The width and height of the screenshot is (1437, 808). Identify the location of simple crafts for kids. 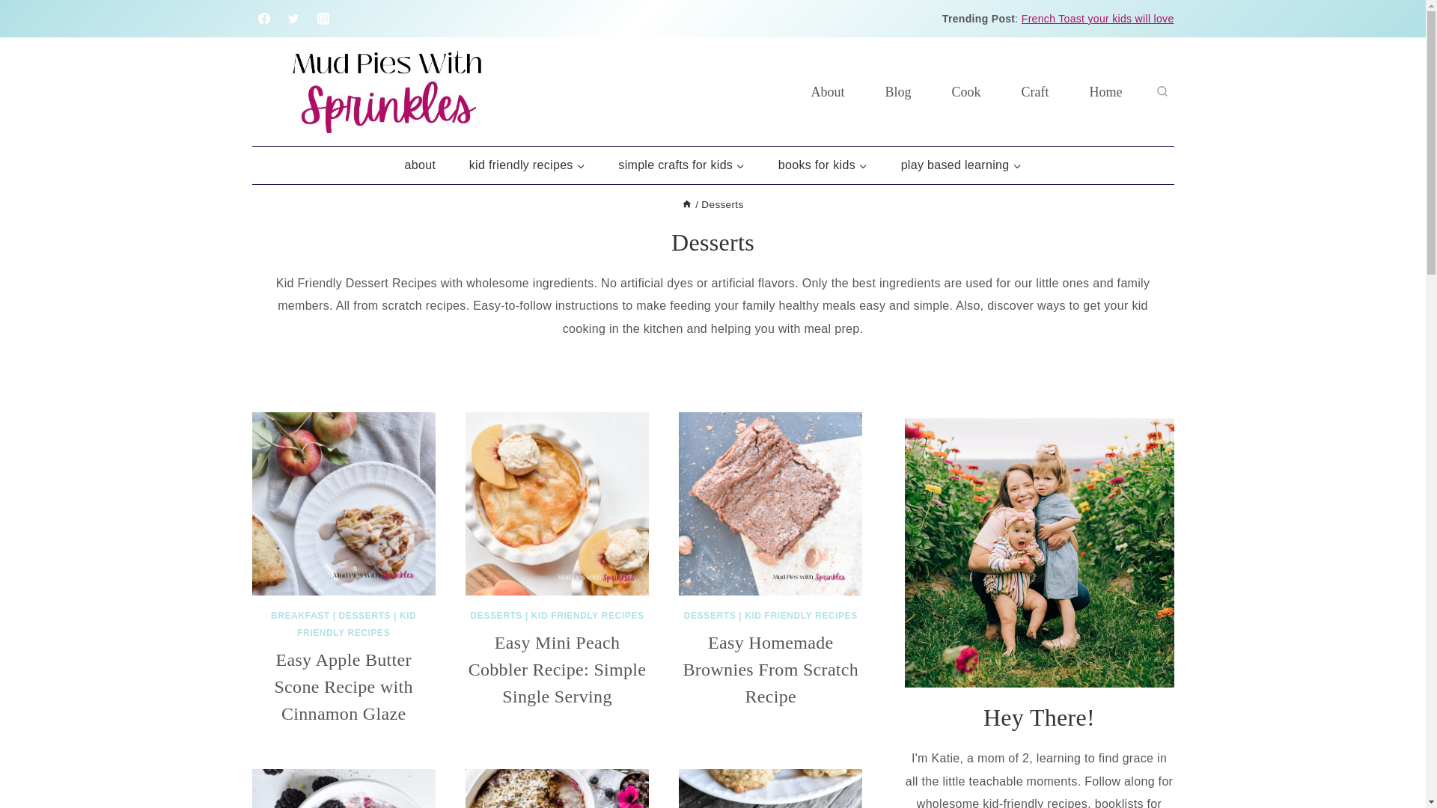
(681, 165).